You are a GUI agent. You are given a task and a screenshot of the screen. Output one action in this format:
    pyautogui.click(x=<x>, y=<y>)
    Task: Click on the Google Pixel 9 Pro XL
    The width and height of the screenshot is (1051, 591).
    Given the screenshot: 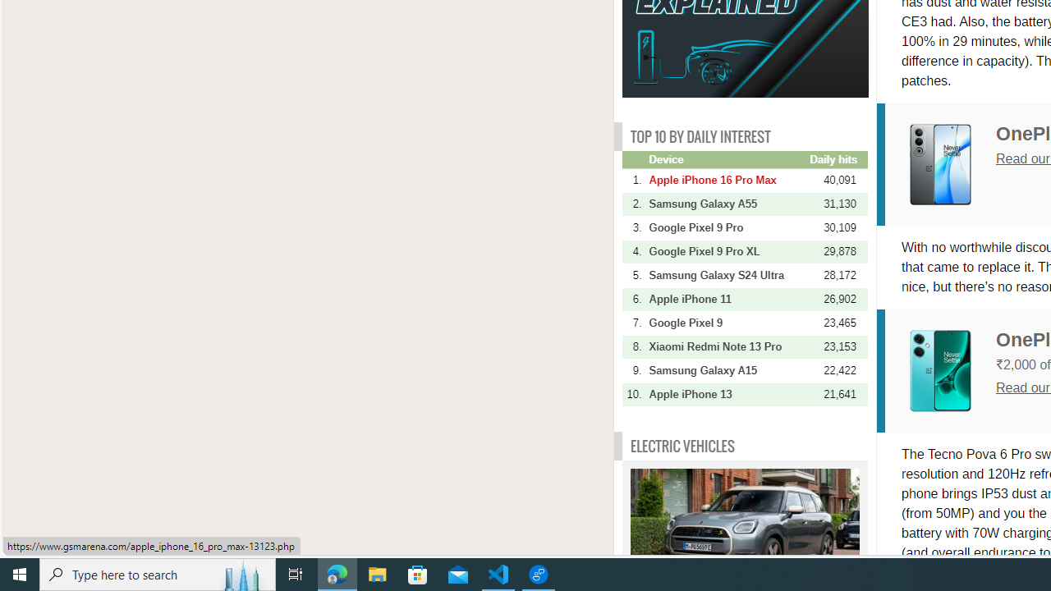 What is the action you would take?
    pyautogui.click(x=727, y=251)
    